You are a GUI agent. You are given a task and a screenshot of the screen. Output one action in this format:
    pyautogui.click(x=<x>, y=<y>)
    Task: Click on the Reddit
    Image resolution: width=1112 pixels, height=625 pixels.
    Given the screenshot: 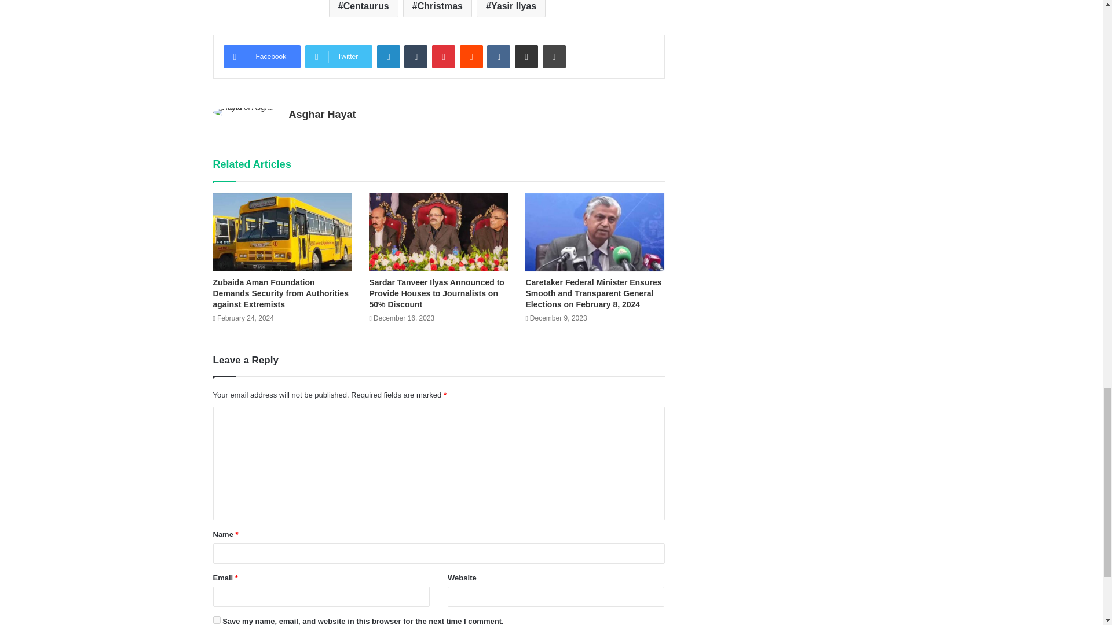 What is the action you would take?
    pyautogui.click(x=471, y=56)
    